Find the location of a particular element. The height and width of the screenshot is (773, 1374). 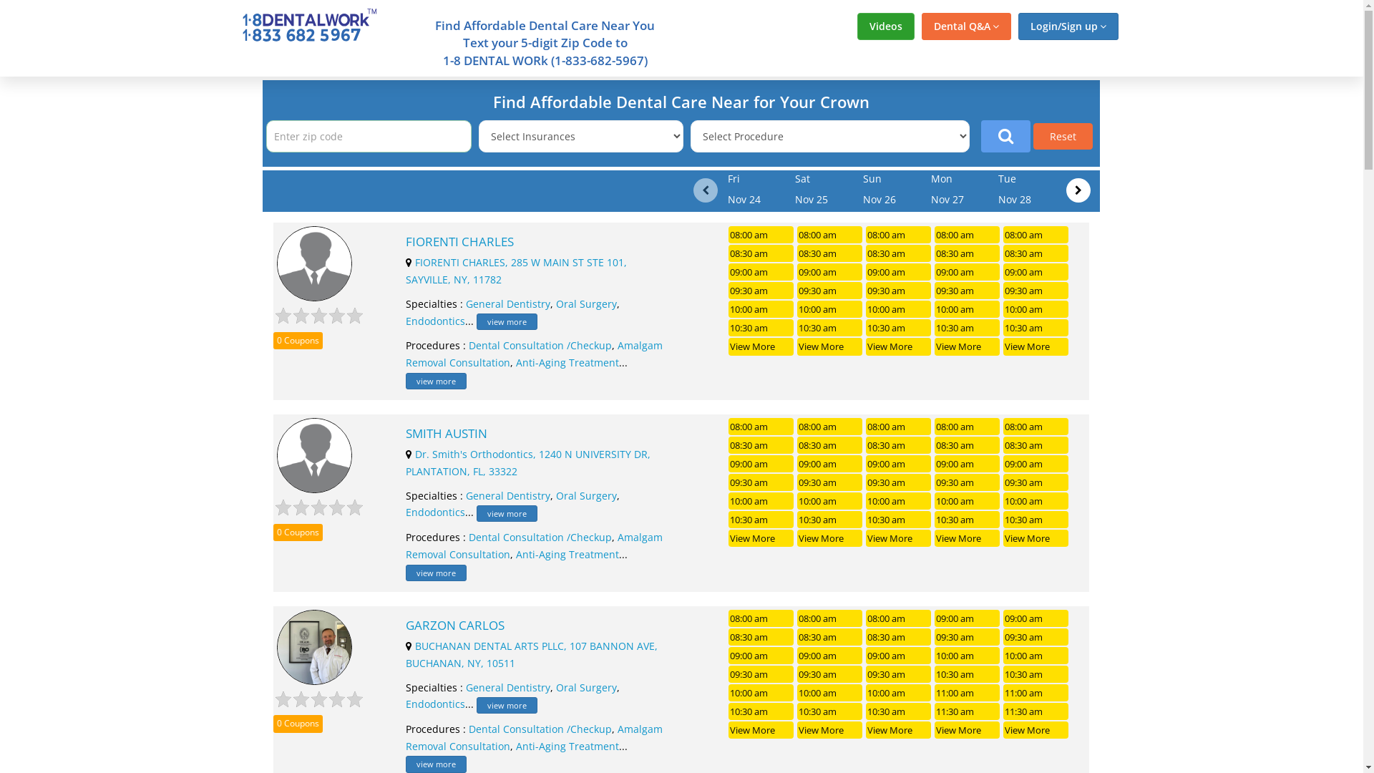

0 Coupons is located at coordinates (298, 724).